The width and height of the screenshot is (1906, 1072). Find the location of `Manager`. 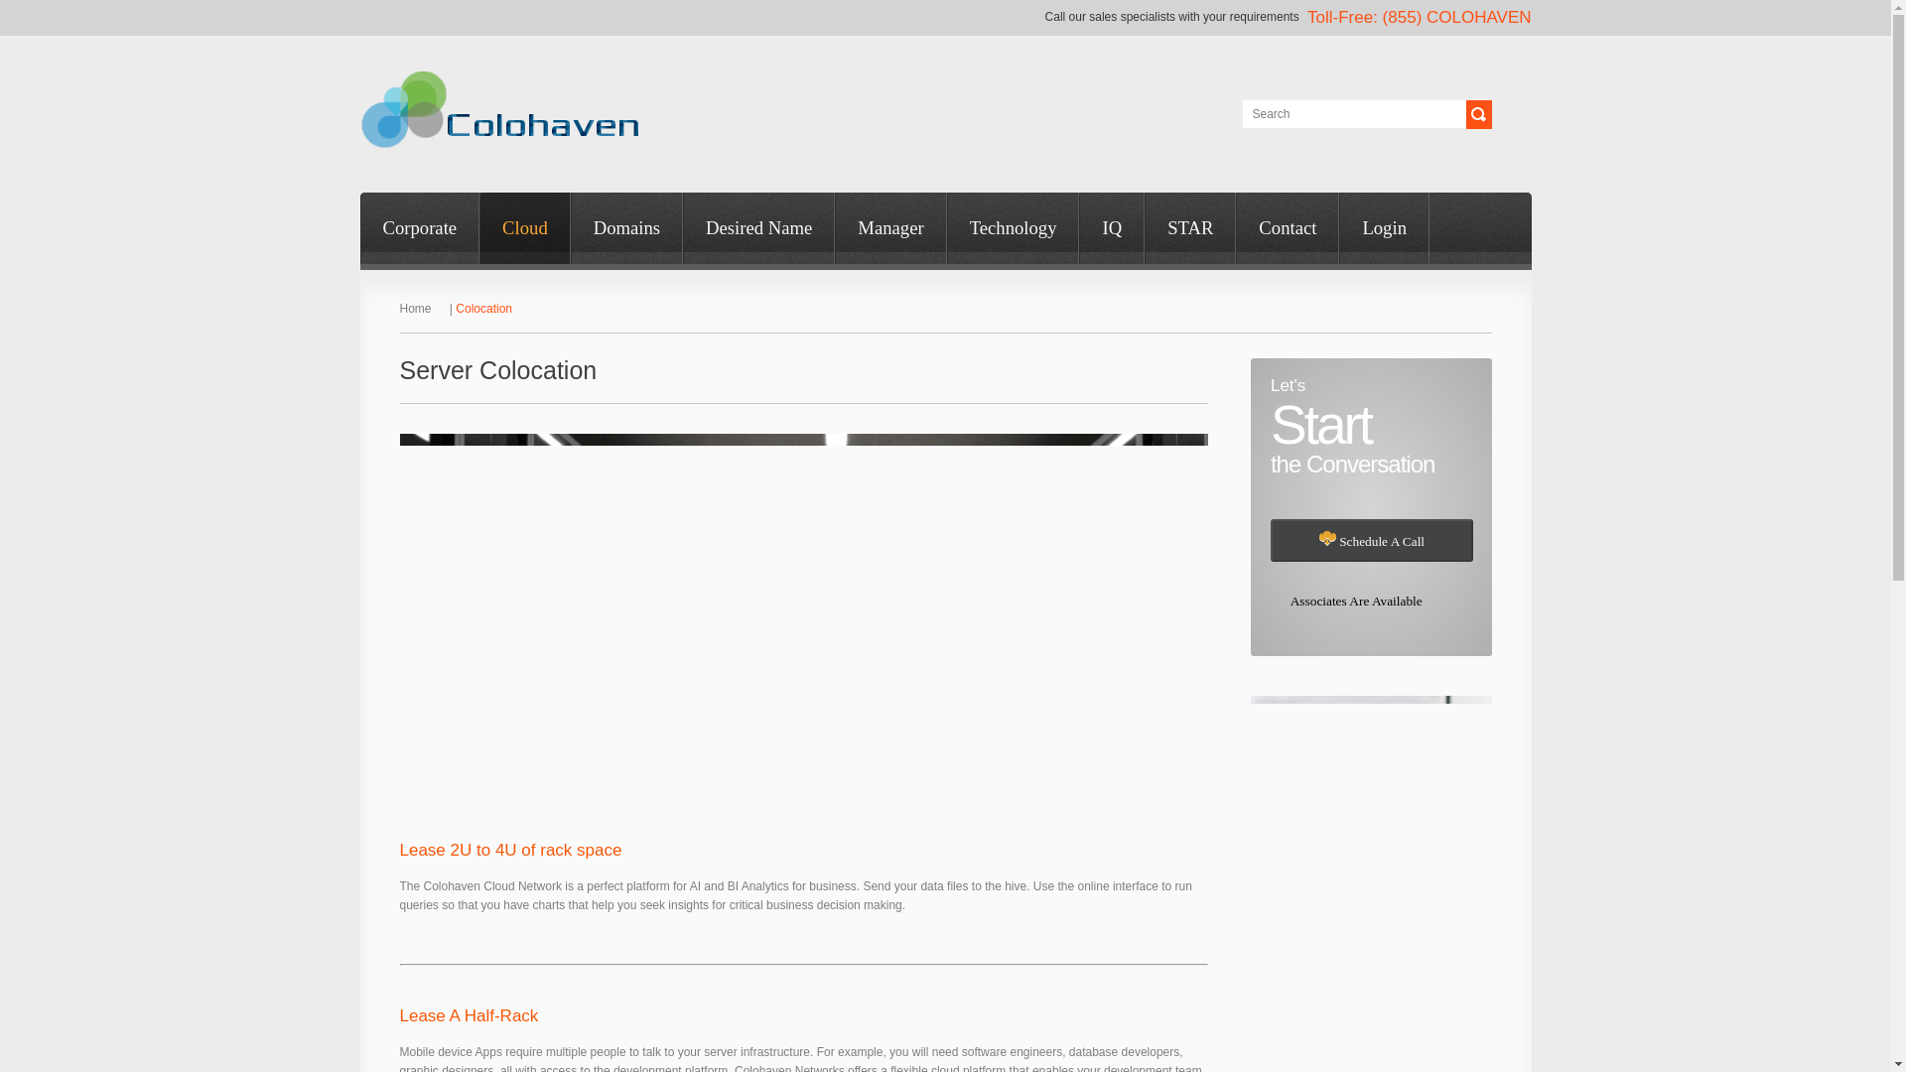

Manager is located at coordinates (889, 228).